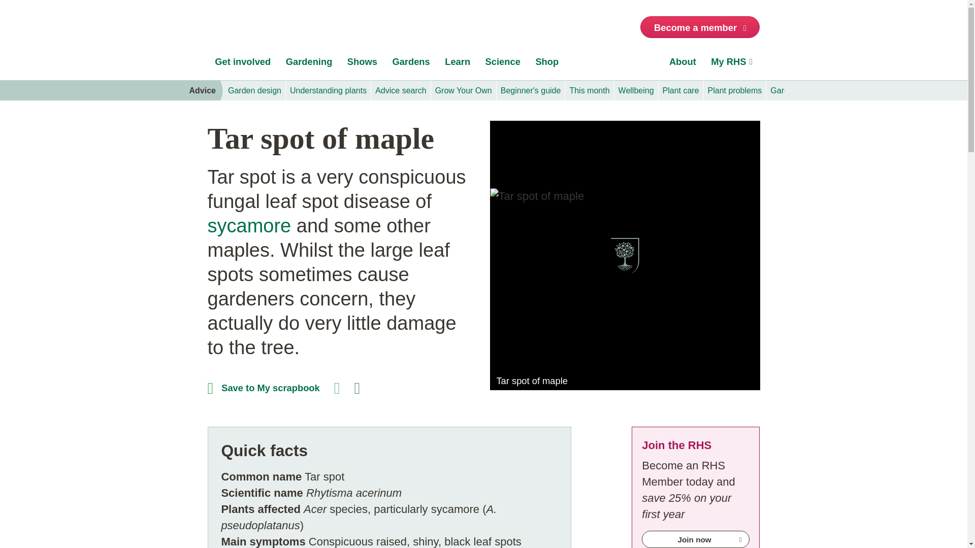 This screenshot has width=975, height=548. Describe the element at coordinates (237, 29) in the screenshot. I see `Home` at that location.